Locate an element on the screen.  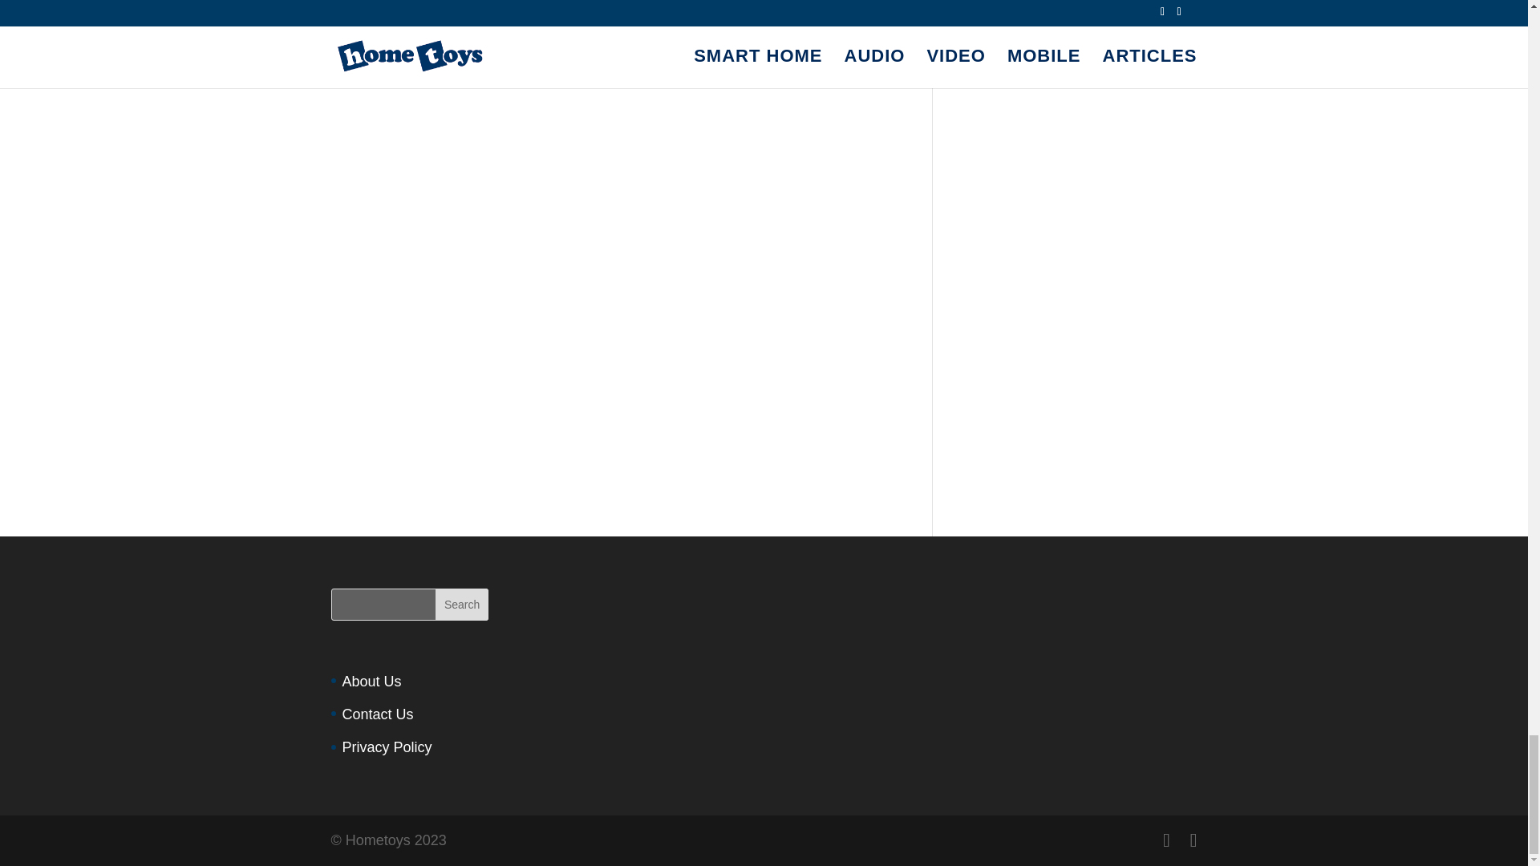
About Us is located at coordinates (371, 682).